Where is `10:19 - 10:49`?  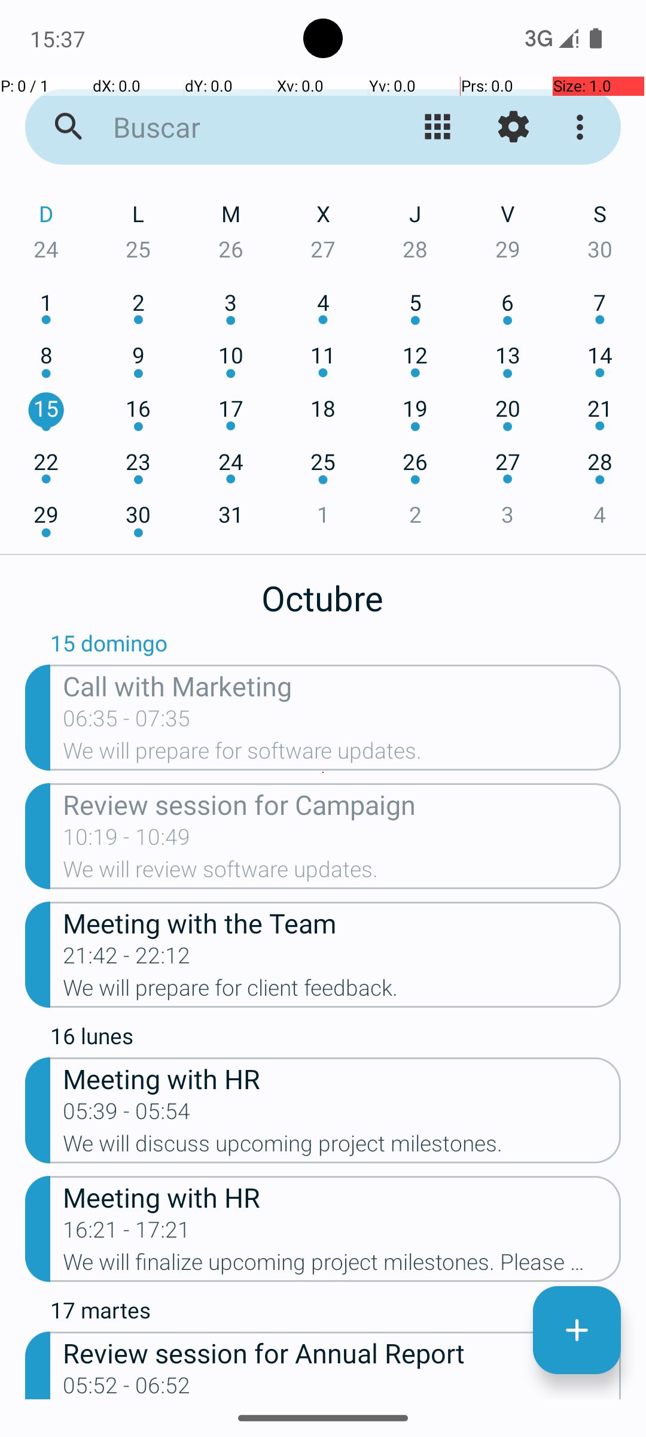 10:19 - 10:49 is located at coordinates (127, 841).